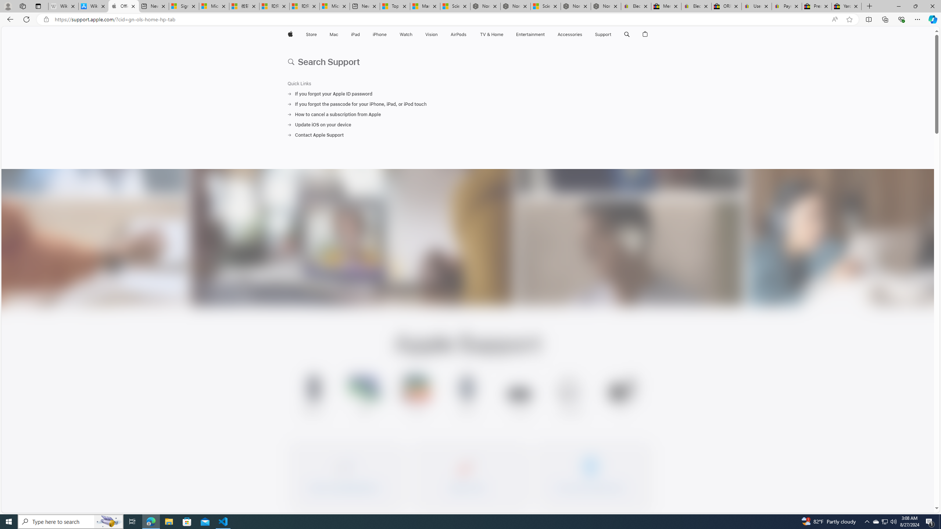 Image resolution: width=941 pixels, height=529 pixels. I want to click on Forgot Apple ID password, so click(344, 474).